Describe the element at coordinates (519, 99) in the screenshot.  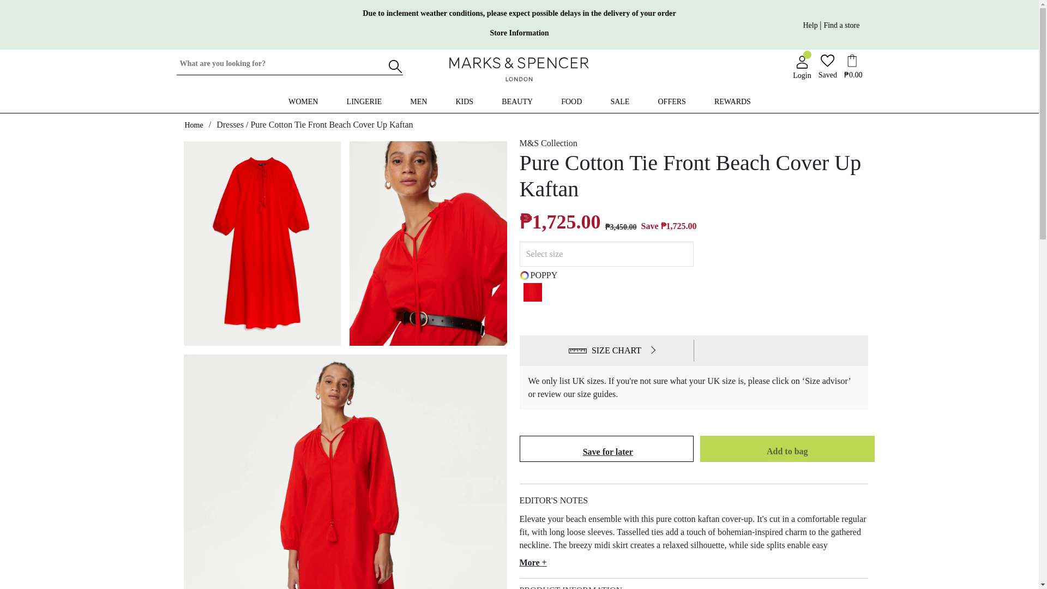
I see `Help` at that location.